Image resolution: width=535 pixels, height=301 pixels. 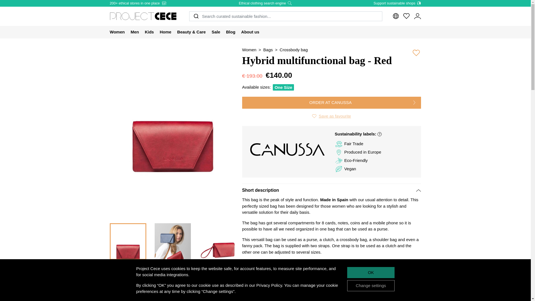 What do you see at coordinates (128, 241) in the screenshot?
I see `Hybrid multifunctional bag - Red from CANUSSA` at bounding box center [128, 241].